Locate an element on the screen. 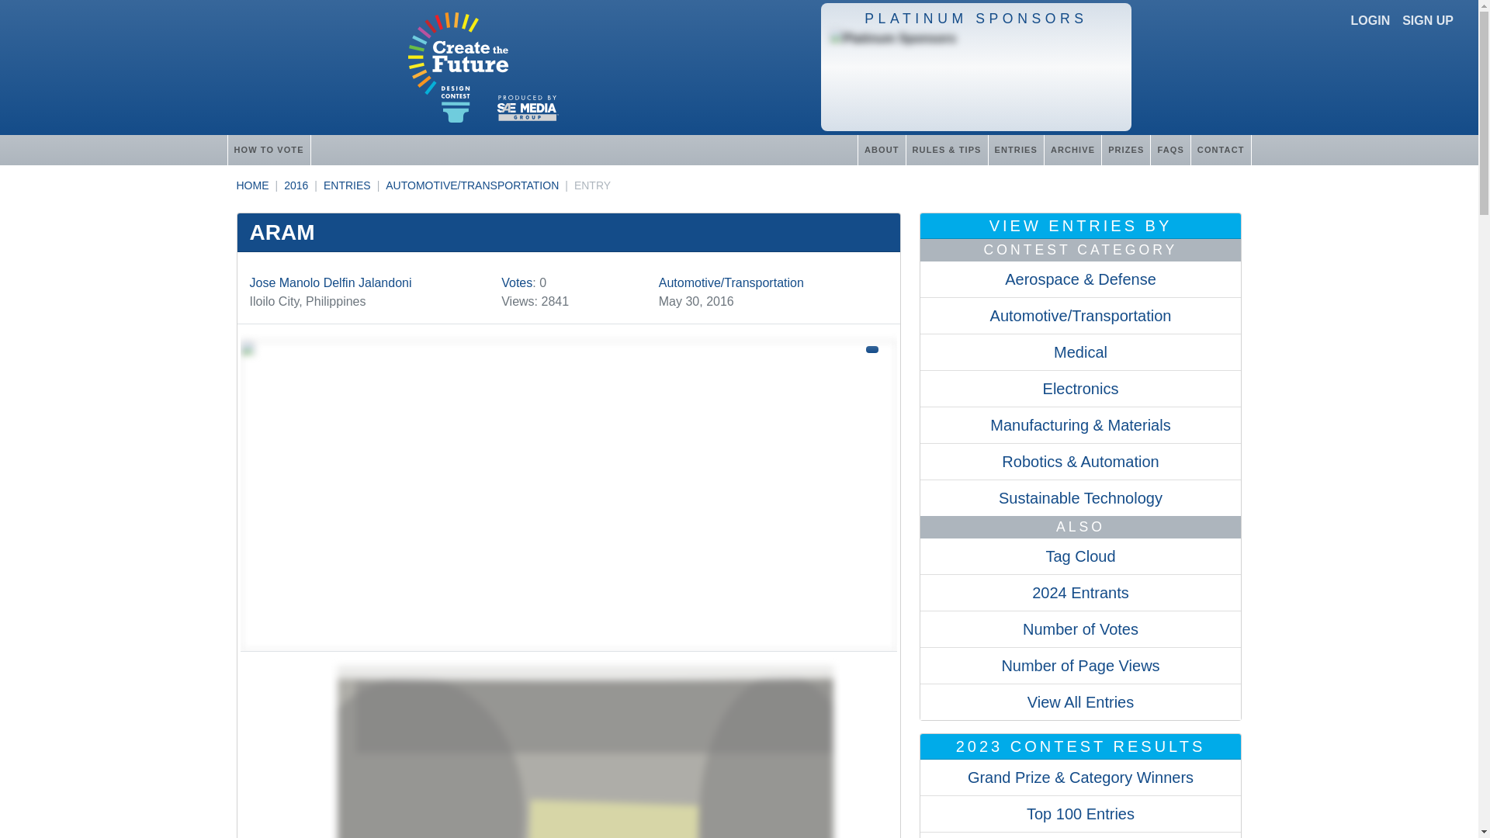 This screenshot has height=838, width=1490. HOME is located at coordinates (251, 185).